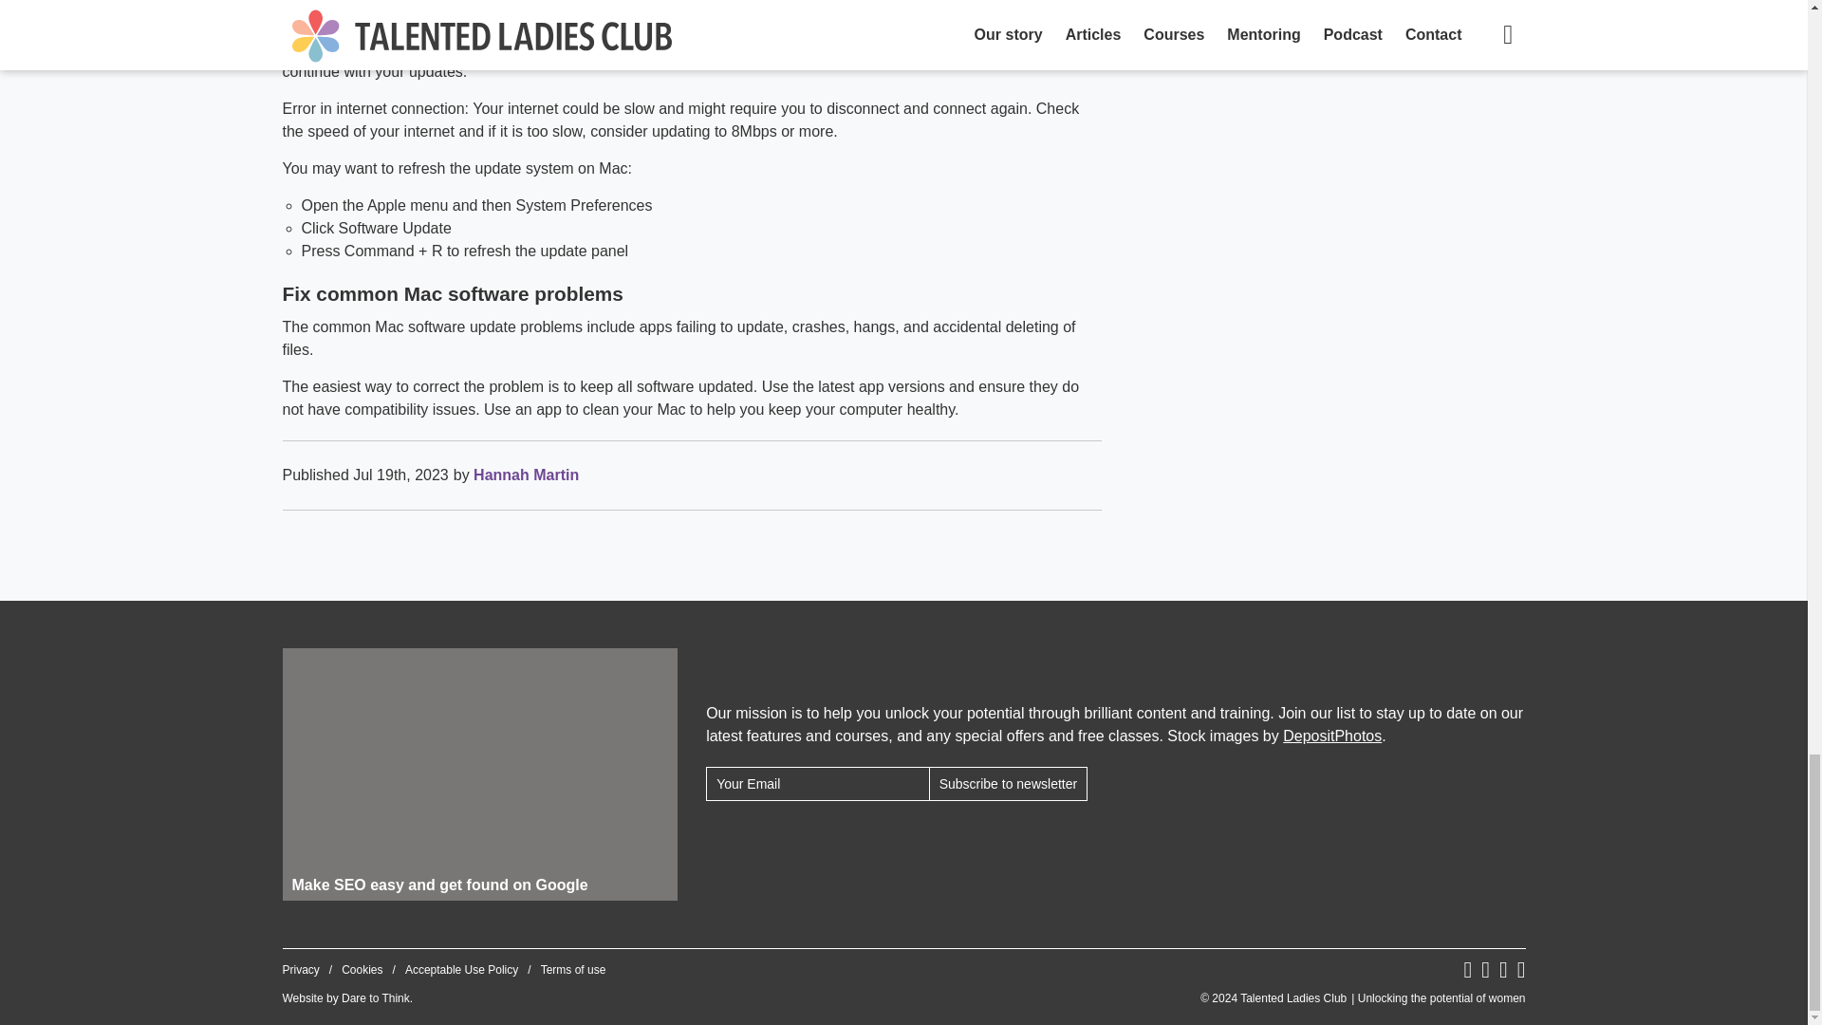 The width and height of the screenshot is (1822, 1025). I want to click on Website design and development services from Dare to Think, so click(376, 998).